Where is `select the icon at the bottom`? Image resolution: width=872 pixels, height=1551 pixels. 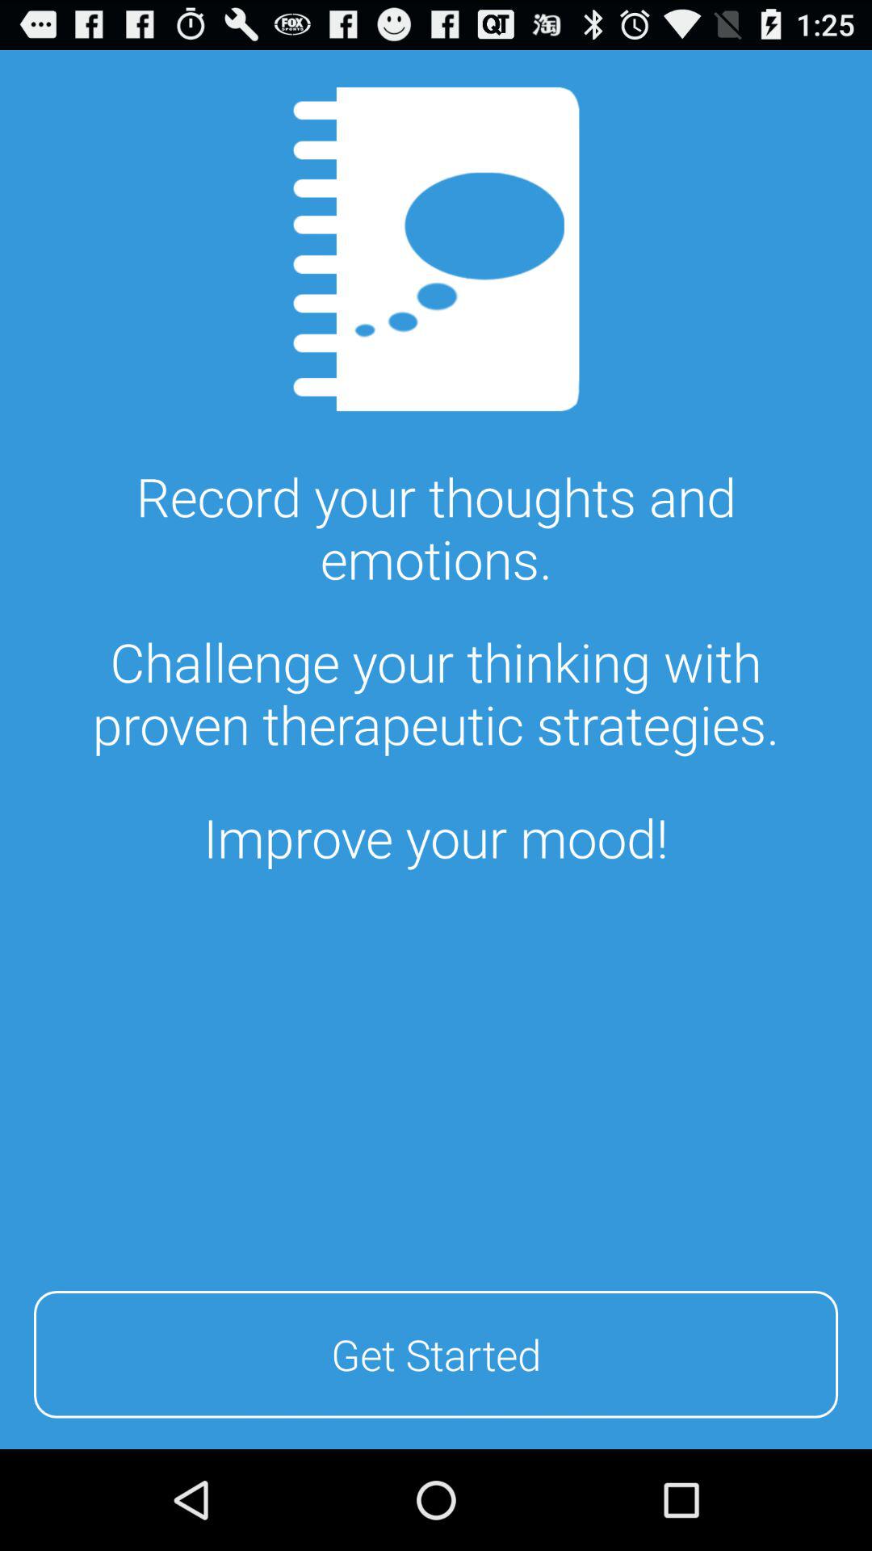
select the icon at the bottom is located at coordinates (436, 1351).